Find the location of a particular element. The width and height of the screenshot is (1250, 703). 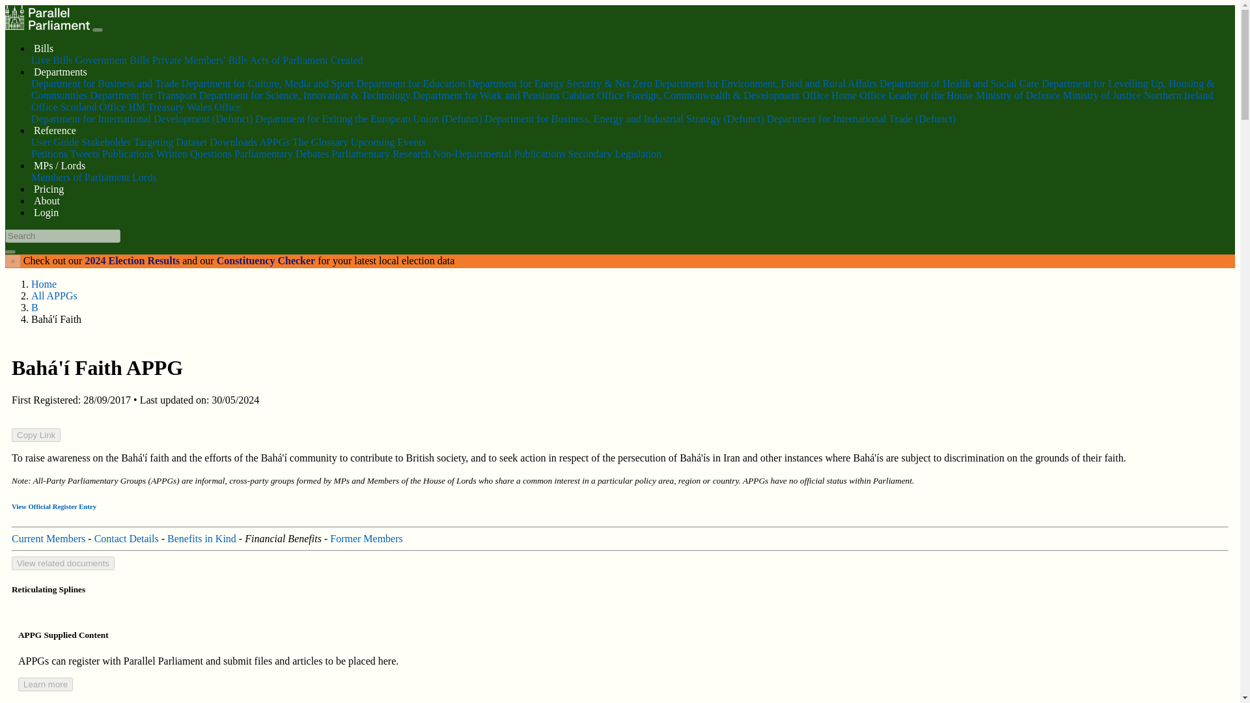

Scotland Office is located at coordinates (92, 107).